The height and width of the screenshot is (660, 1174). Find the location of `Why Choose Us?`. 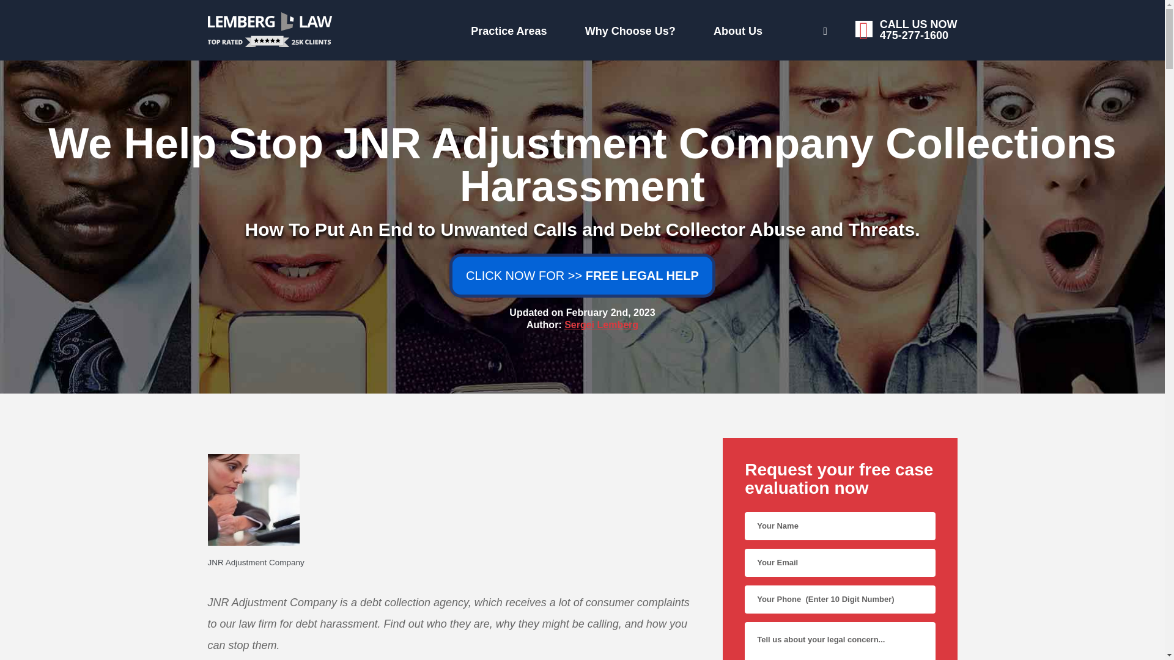

Why Choose Us? is located at coordinates (454, 563).